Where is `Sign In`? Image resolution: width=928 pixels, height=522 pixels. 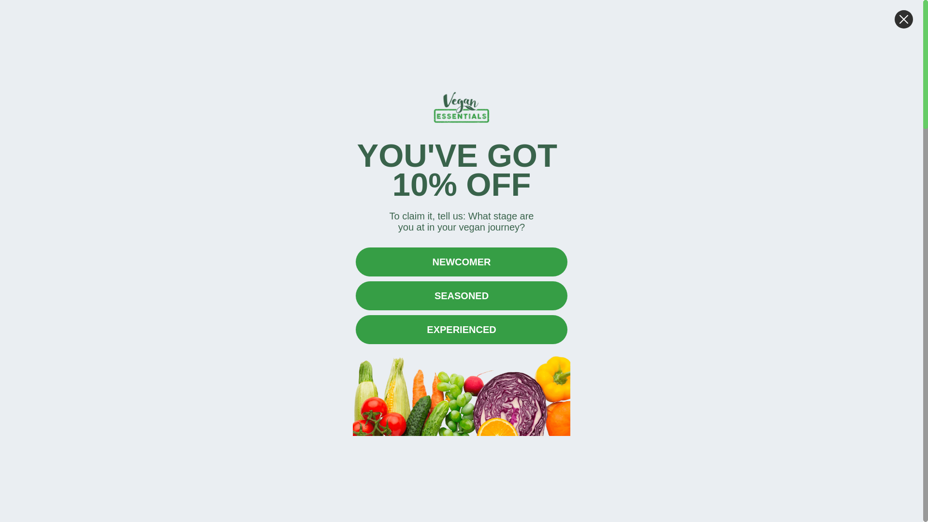 Sign In is located at coordinates (751, 22).